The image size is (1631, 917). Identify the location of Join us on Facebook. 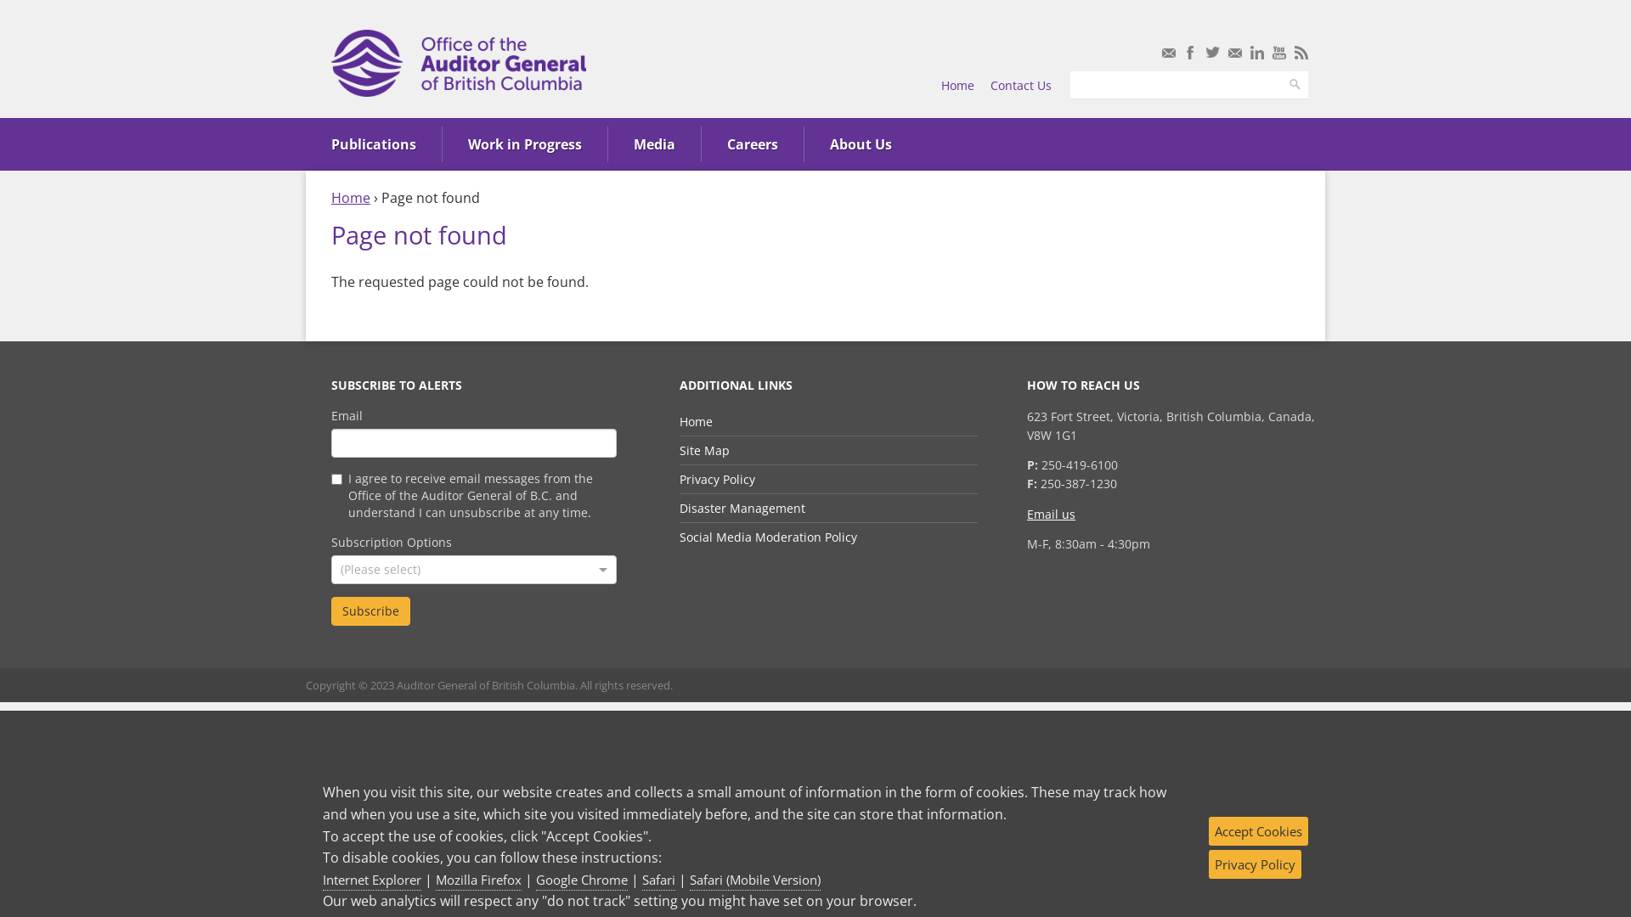
(1191, 53).